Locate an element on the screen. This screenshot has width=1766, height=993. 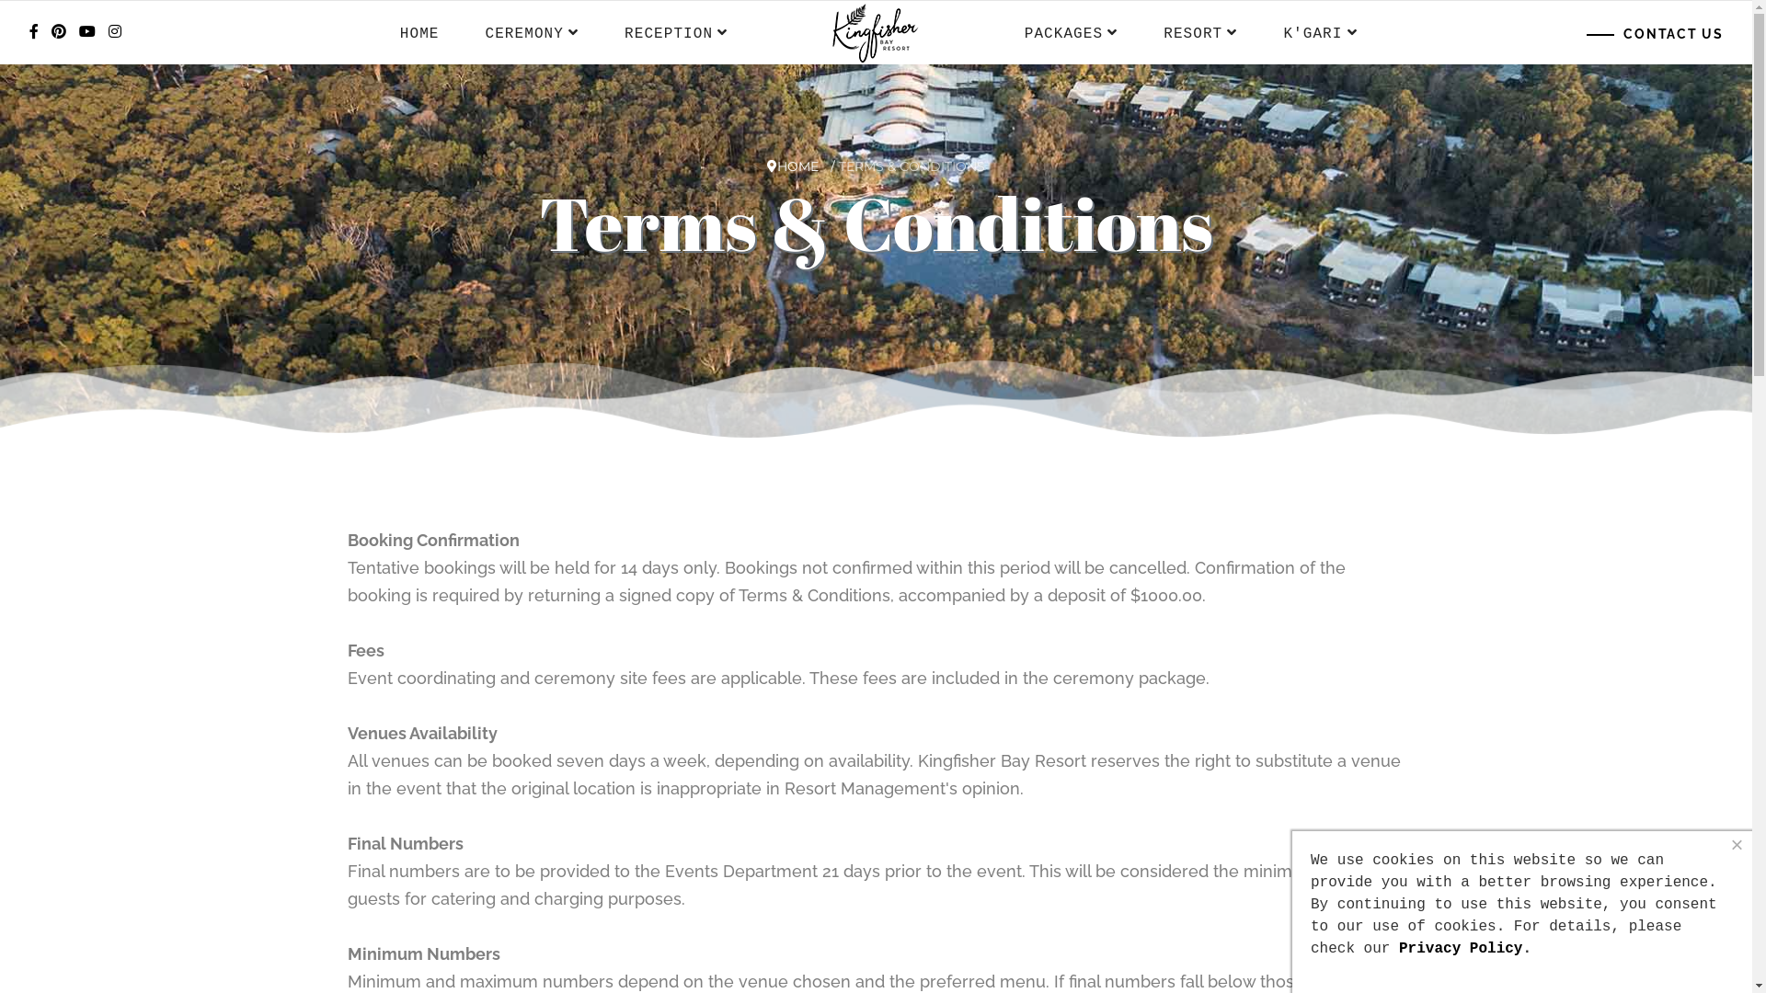
RESORT is located at coordinates (1200, 33).